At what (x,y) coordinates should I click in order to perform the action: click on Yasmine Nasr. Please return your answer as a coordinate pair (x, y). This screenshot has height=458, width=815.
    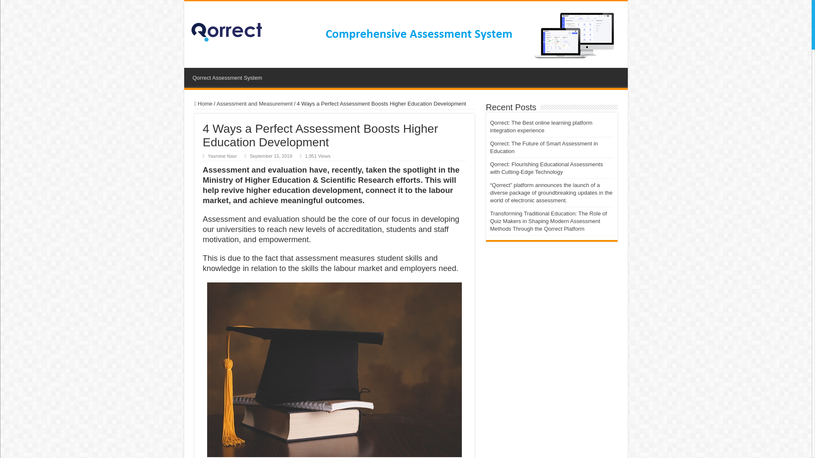
    Looking at the image, I should click on (222, 156).